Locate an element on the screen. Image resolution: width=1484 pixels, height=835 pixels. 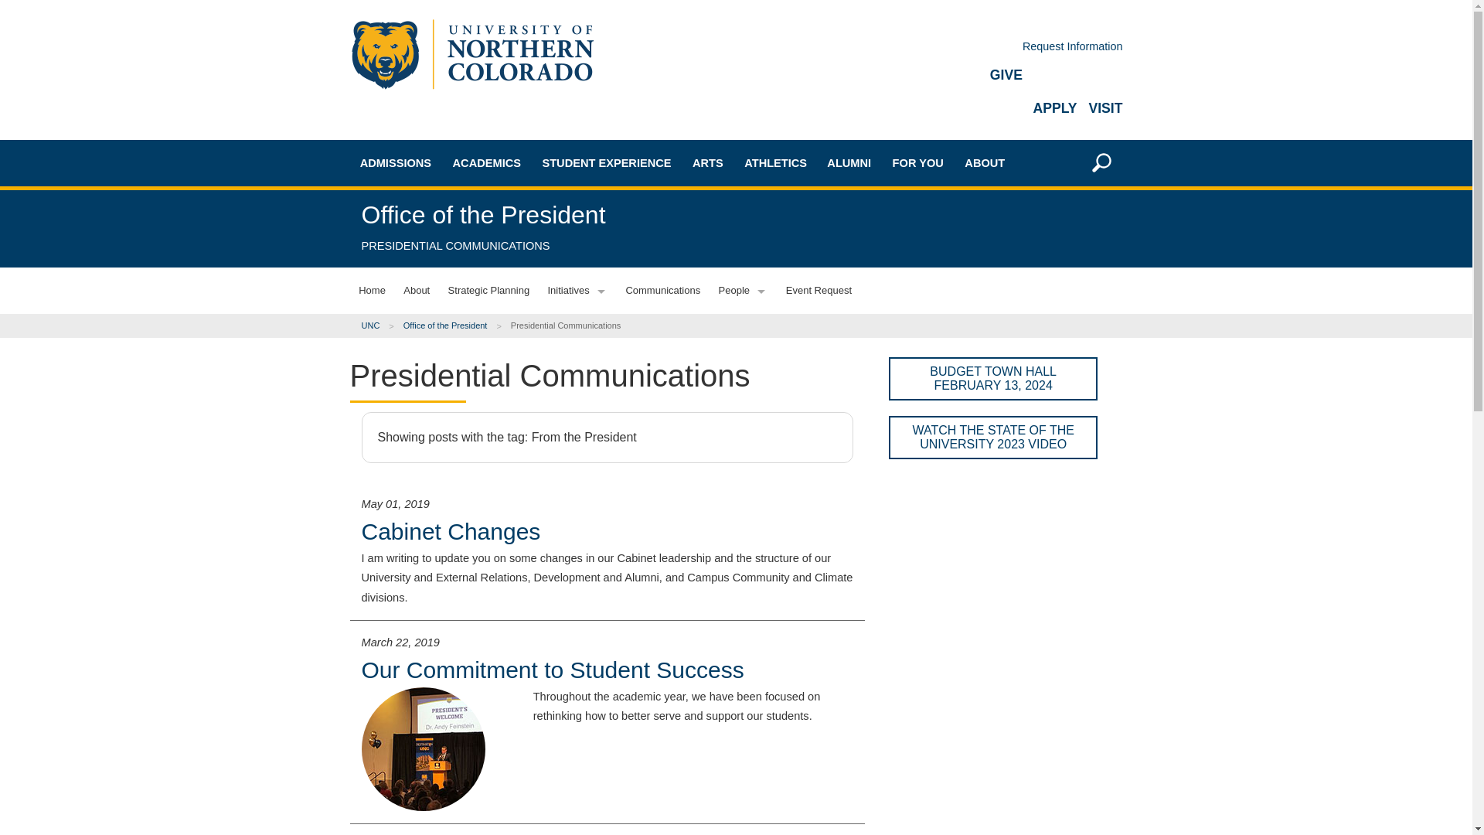
Schedule of Classes is located at coordinates (519, 373).